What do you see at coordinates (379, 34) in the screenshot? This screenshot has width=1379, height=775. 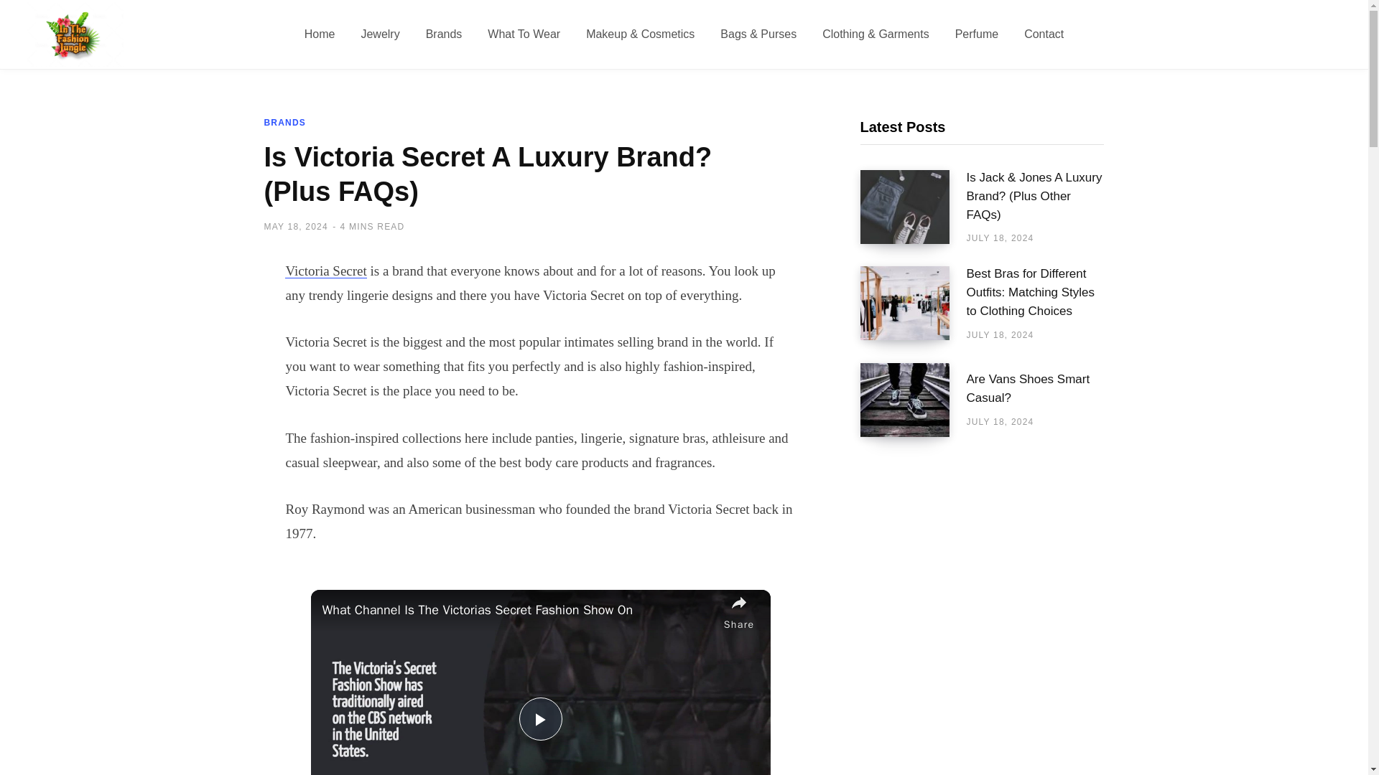 I see `Jewelry` at bounding box center [379, 34].